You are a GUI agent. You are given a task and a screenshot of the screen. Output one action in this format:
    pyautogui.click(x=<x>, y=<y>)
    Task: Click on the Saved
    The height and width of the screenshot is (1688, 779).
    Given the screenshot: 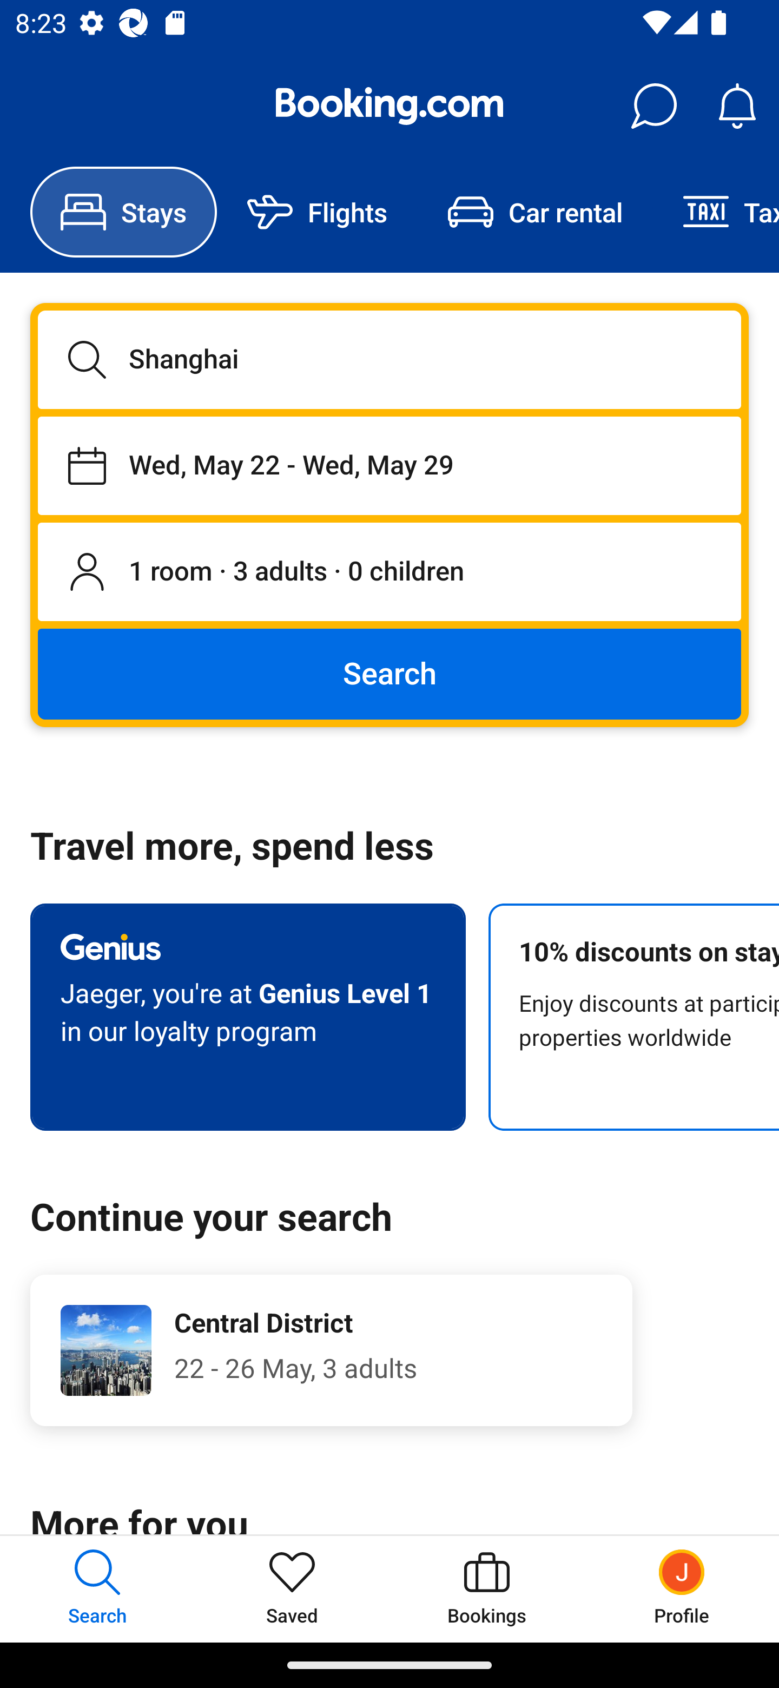 What is the action you would take?
    pyautogui.click(x=292, y=1588)
    